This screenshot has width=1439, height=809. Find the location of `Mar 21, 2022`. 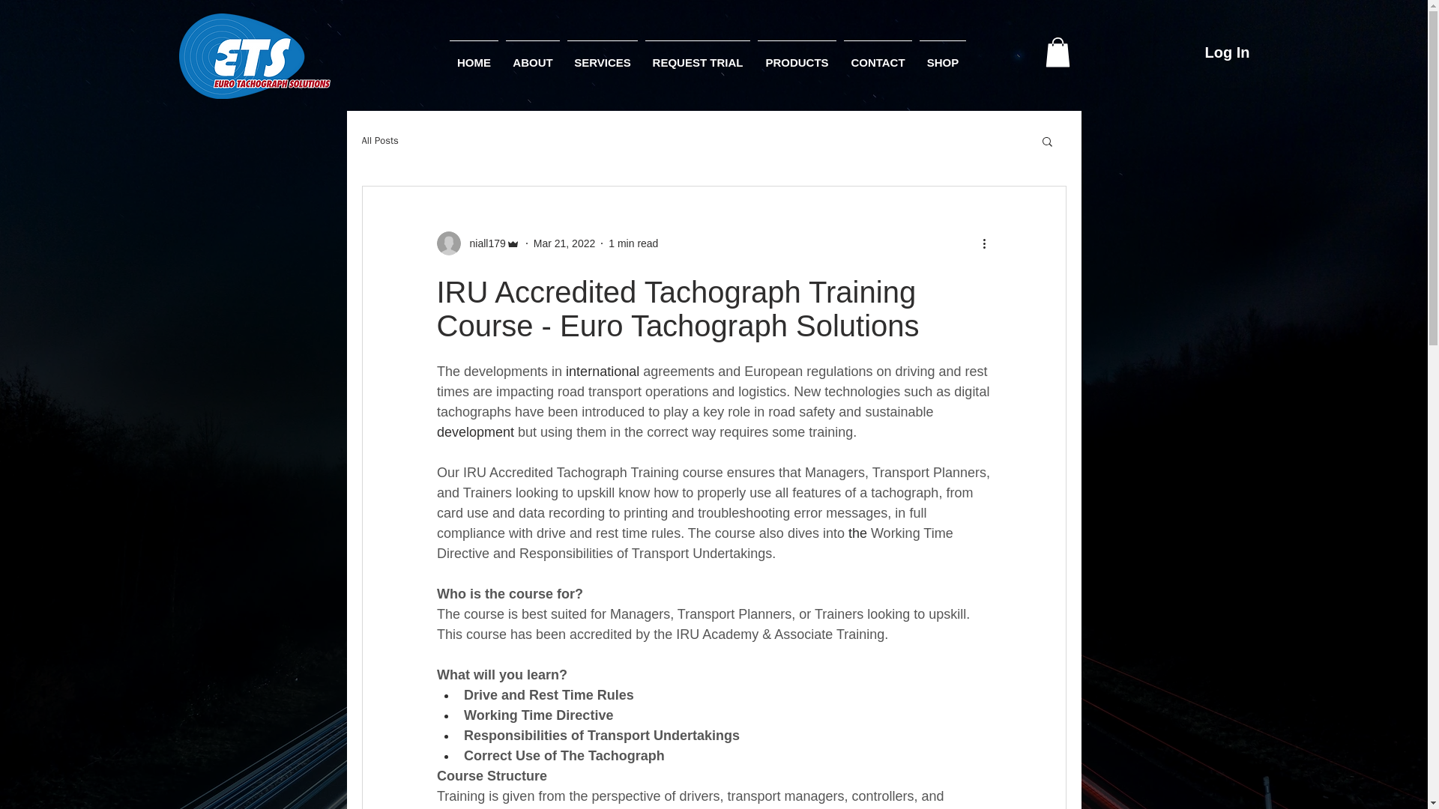

Mar 21, 2022 is located at coordinates (564, 243).